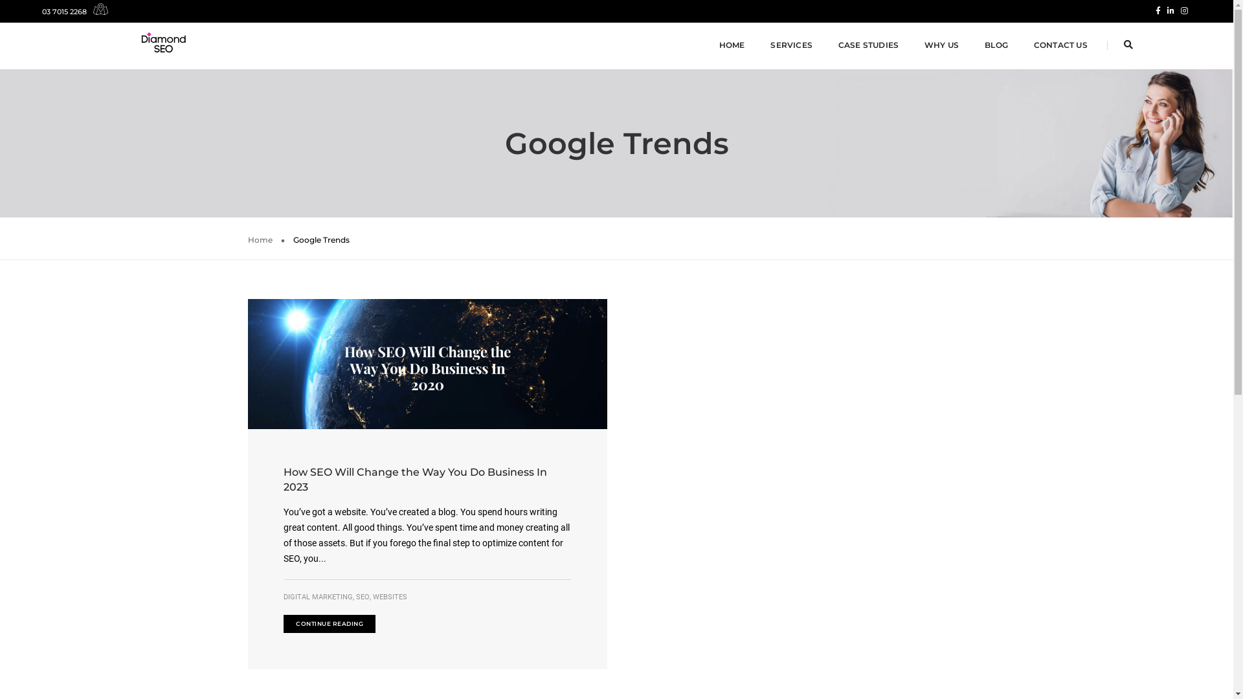  I want to click on DIGITAL MARKETING, so click(319, 597).